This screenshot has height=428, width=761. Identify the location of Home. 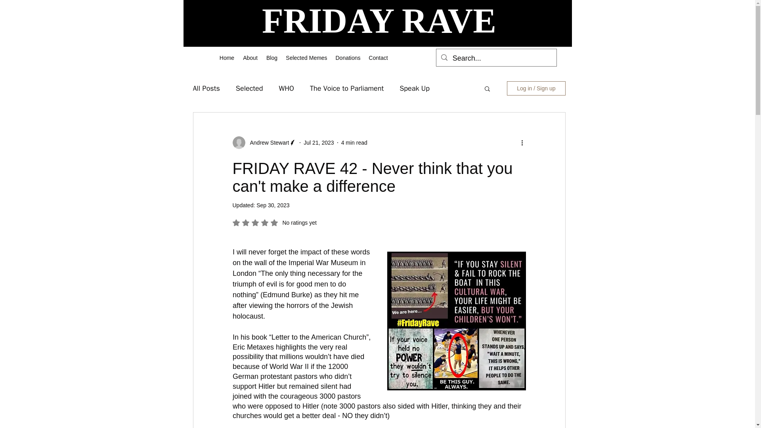
(227, 57).